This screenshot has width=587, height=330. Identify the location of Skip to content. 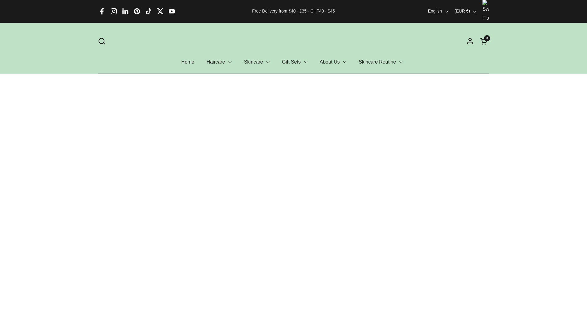
(172, 11).